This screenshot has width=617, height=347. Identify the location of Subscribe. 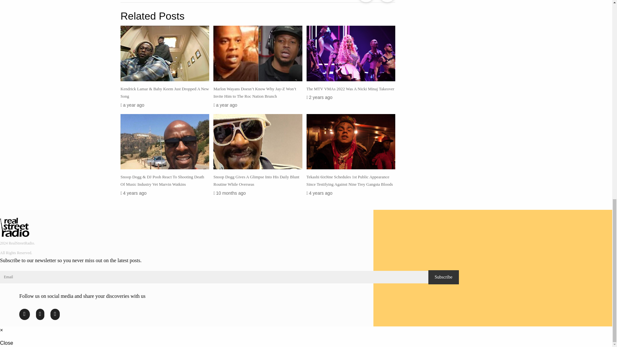
(443, 277).